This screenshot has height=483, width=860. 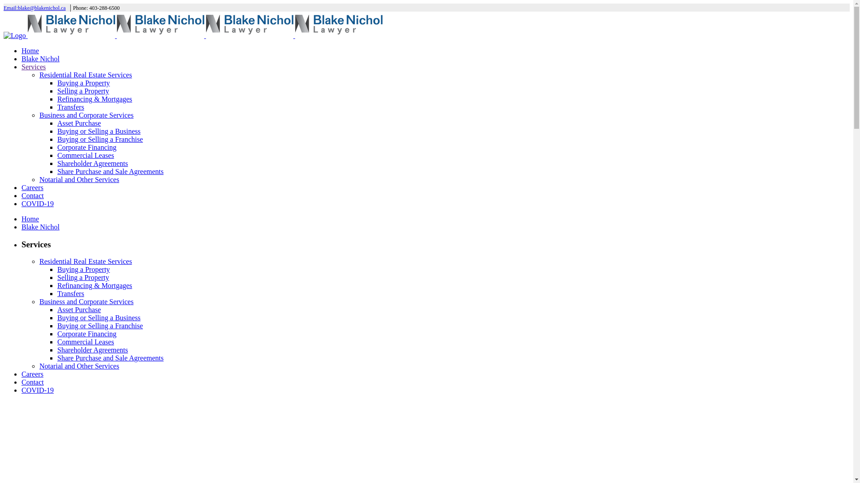 I want to click on Commercial Leases, so click(x=86, y=342).